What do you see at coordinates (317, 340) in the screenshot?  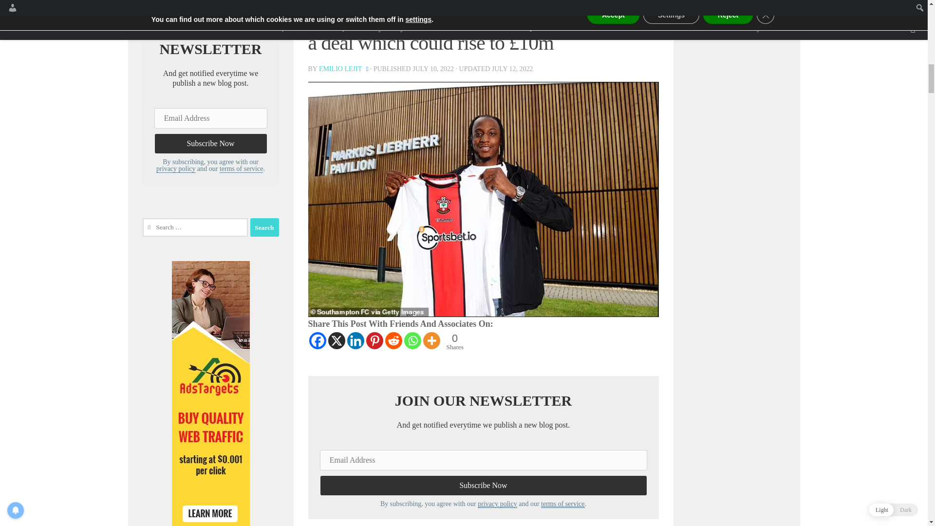 I see `Facebook` at bounding box center [317, 340].